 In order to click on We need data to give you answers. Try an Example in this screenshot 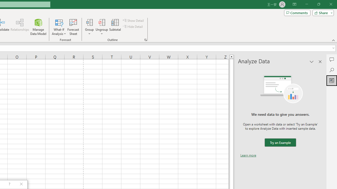, I will do `click(280, 143)`.